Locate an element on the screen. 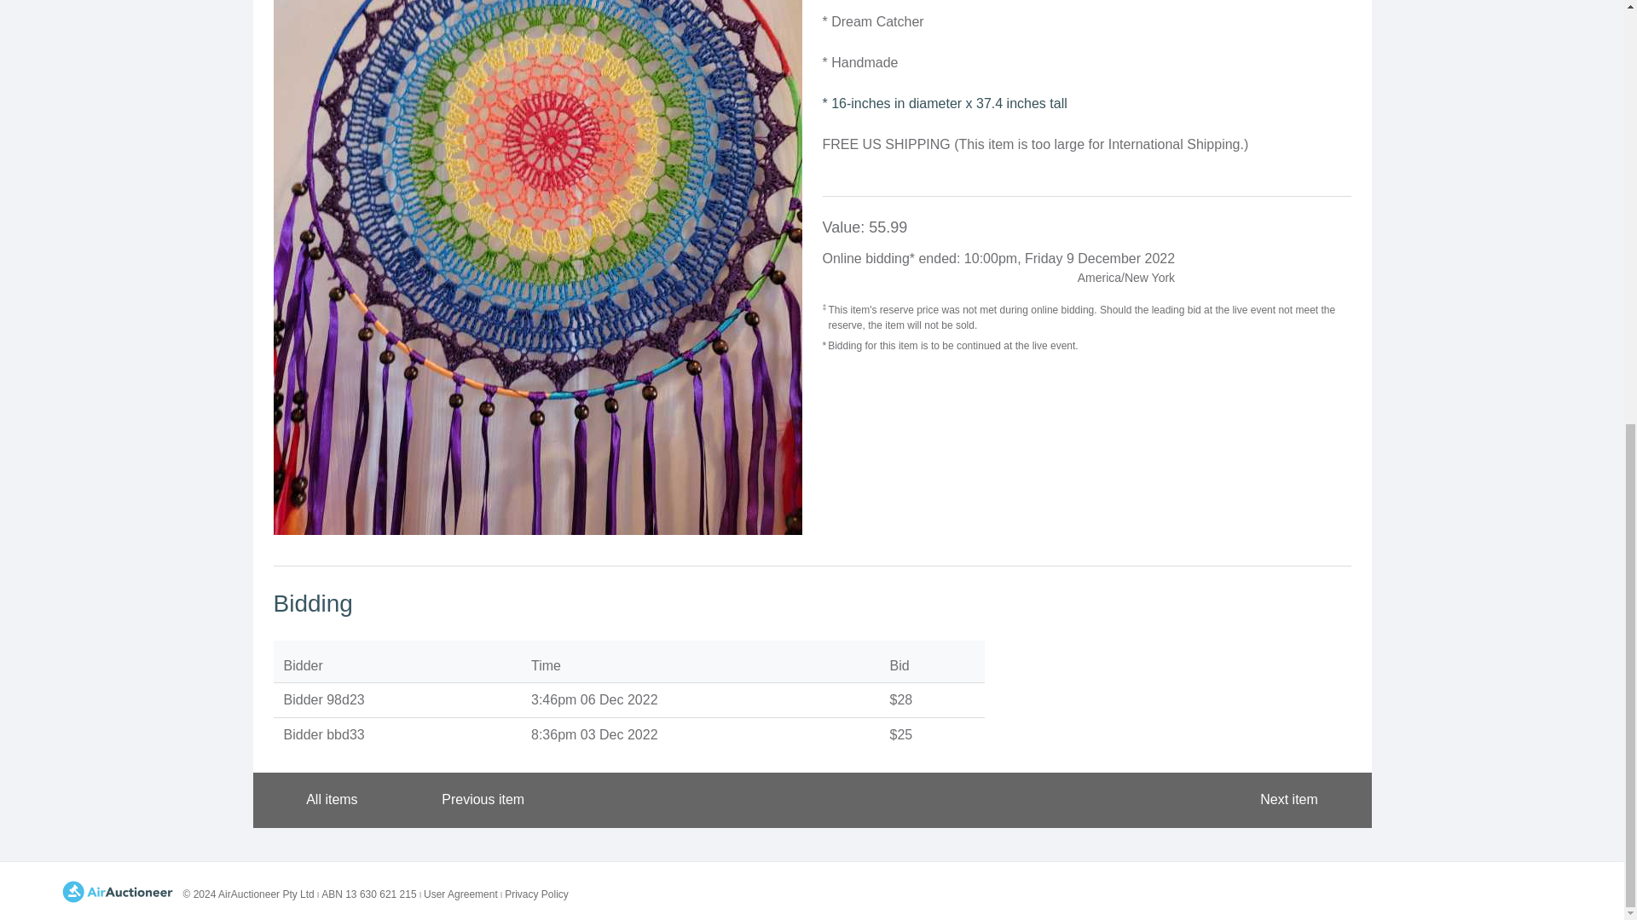 Image resolution: width=1637 pixels, height=920 pixels. Next item is located at coordinates (1299, 801).